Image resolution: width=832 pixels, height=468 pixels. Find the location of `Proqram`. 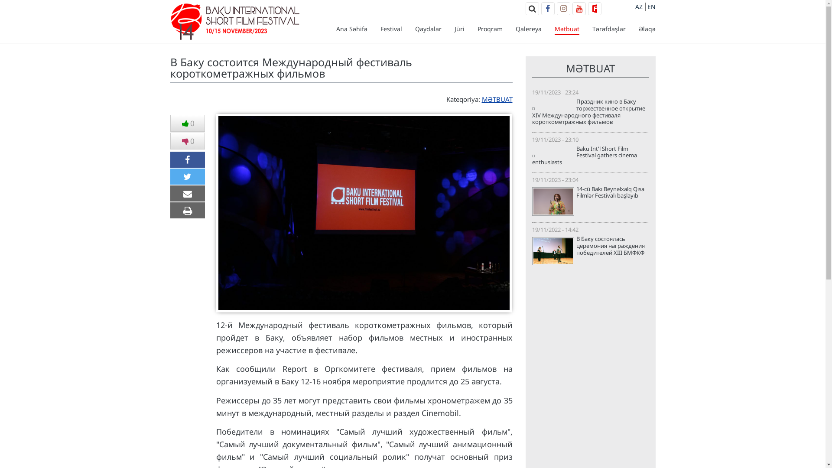

Proqram is located at coordinates (490, 29).